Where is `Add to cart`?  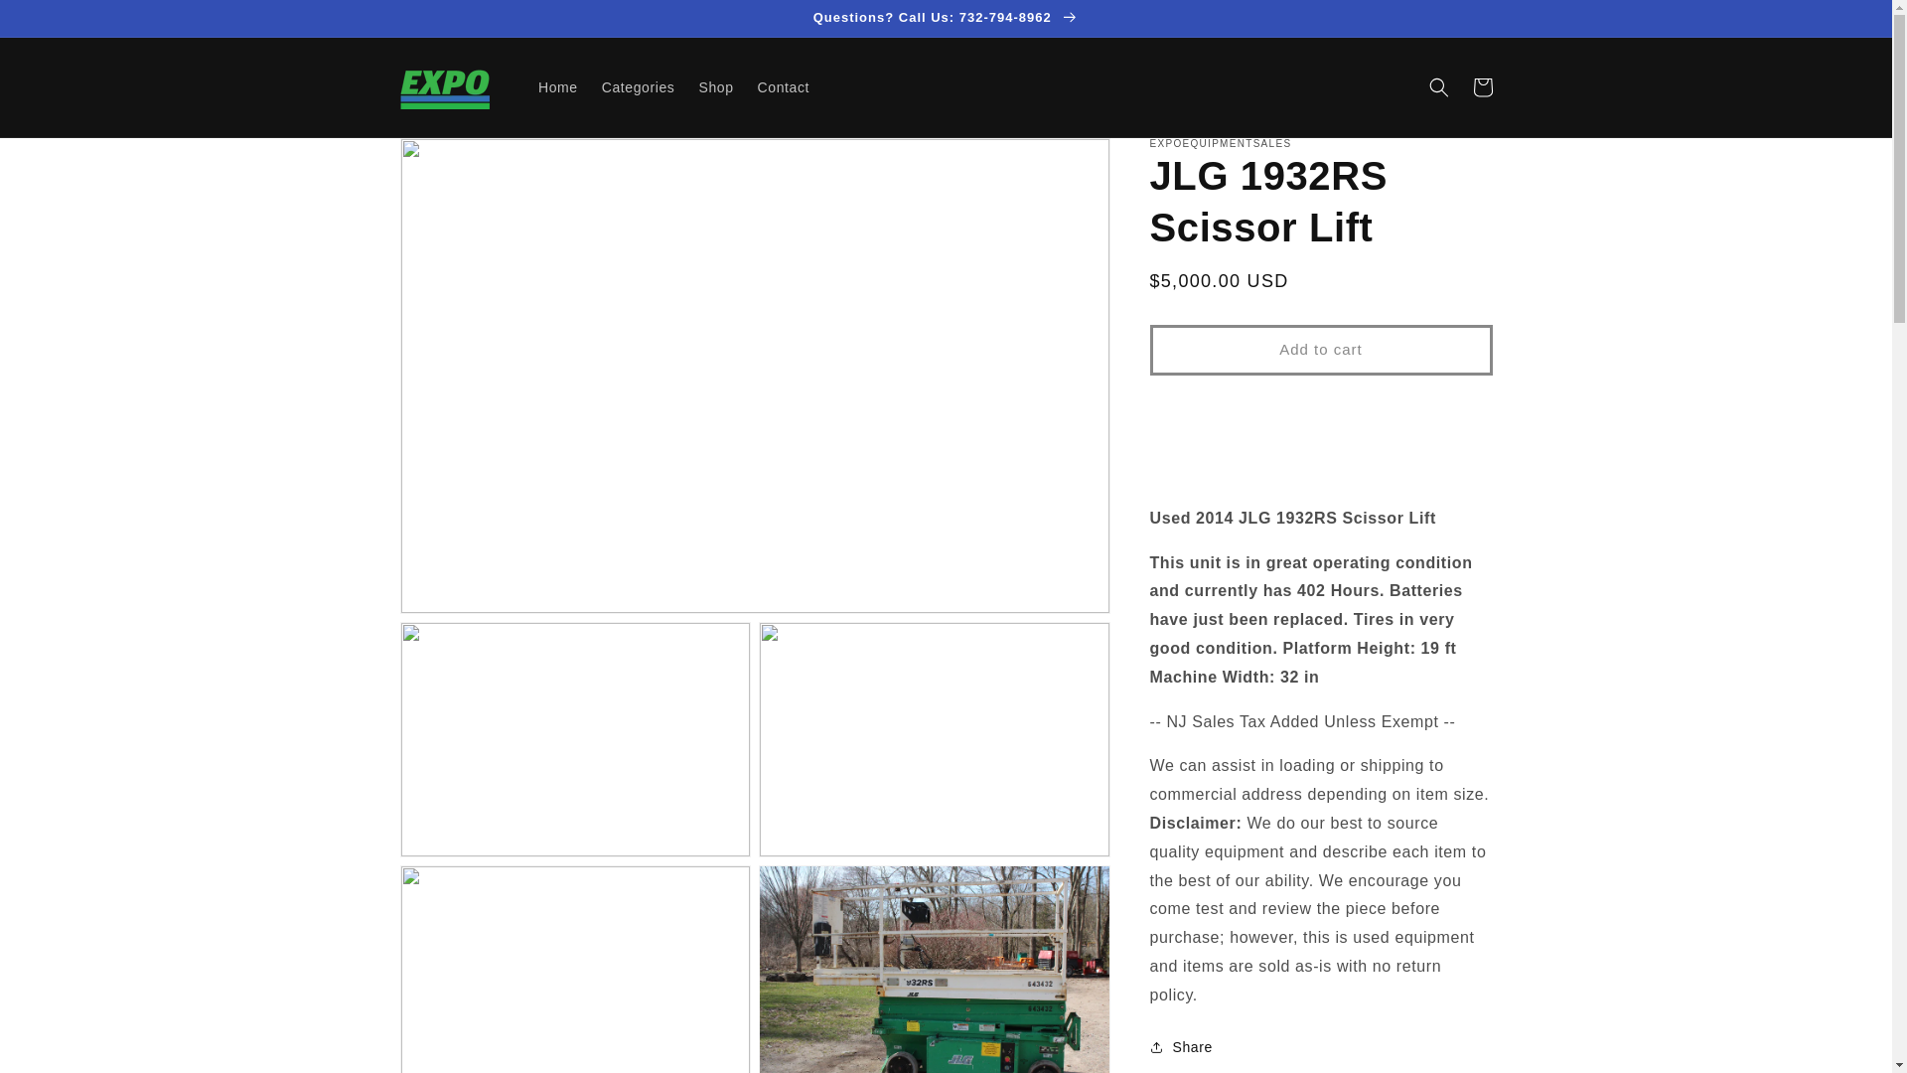
Add to cart is located at coordinates (1321, 350).